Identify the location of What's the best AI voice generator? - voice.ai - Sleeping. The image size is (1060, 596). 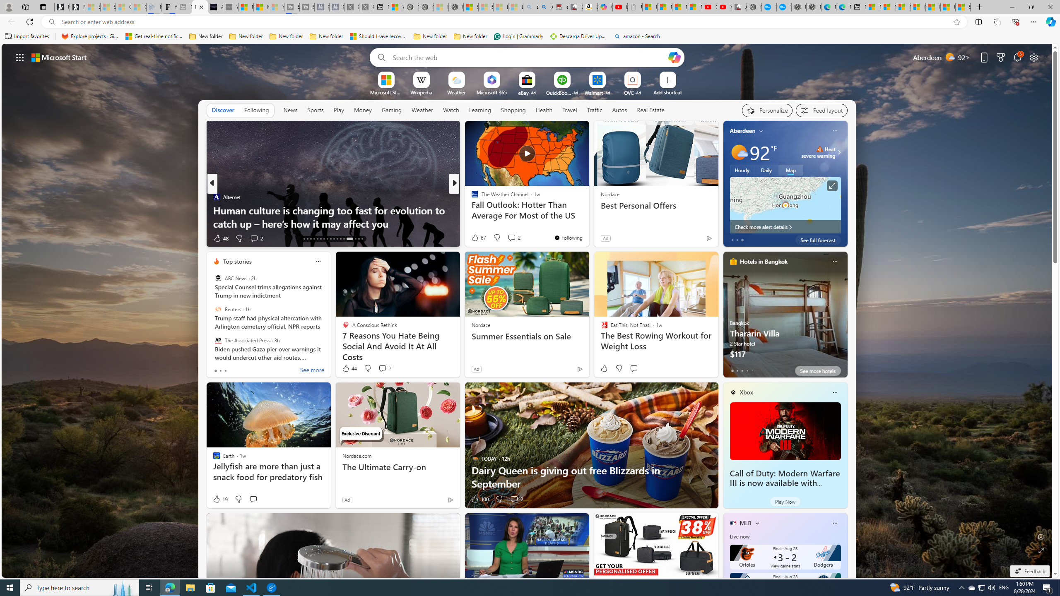
(230, 7).